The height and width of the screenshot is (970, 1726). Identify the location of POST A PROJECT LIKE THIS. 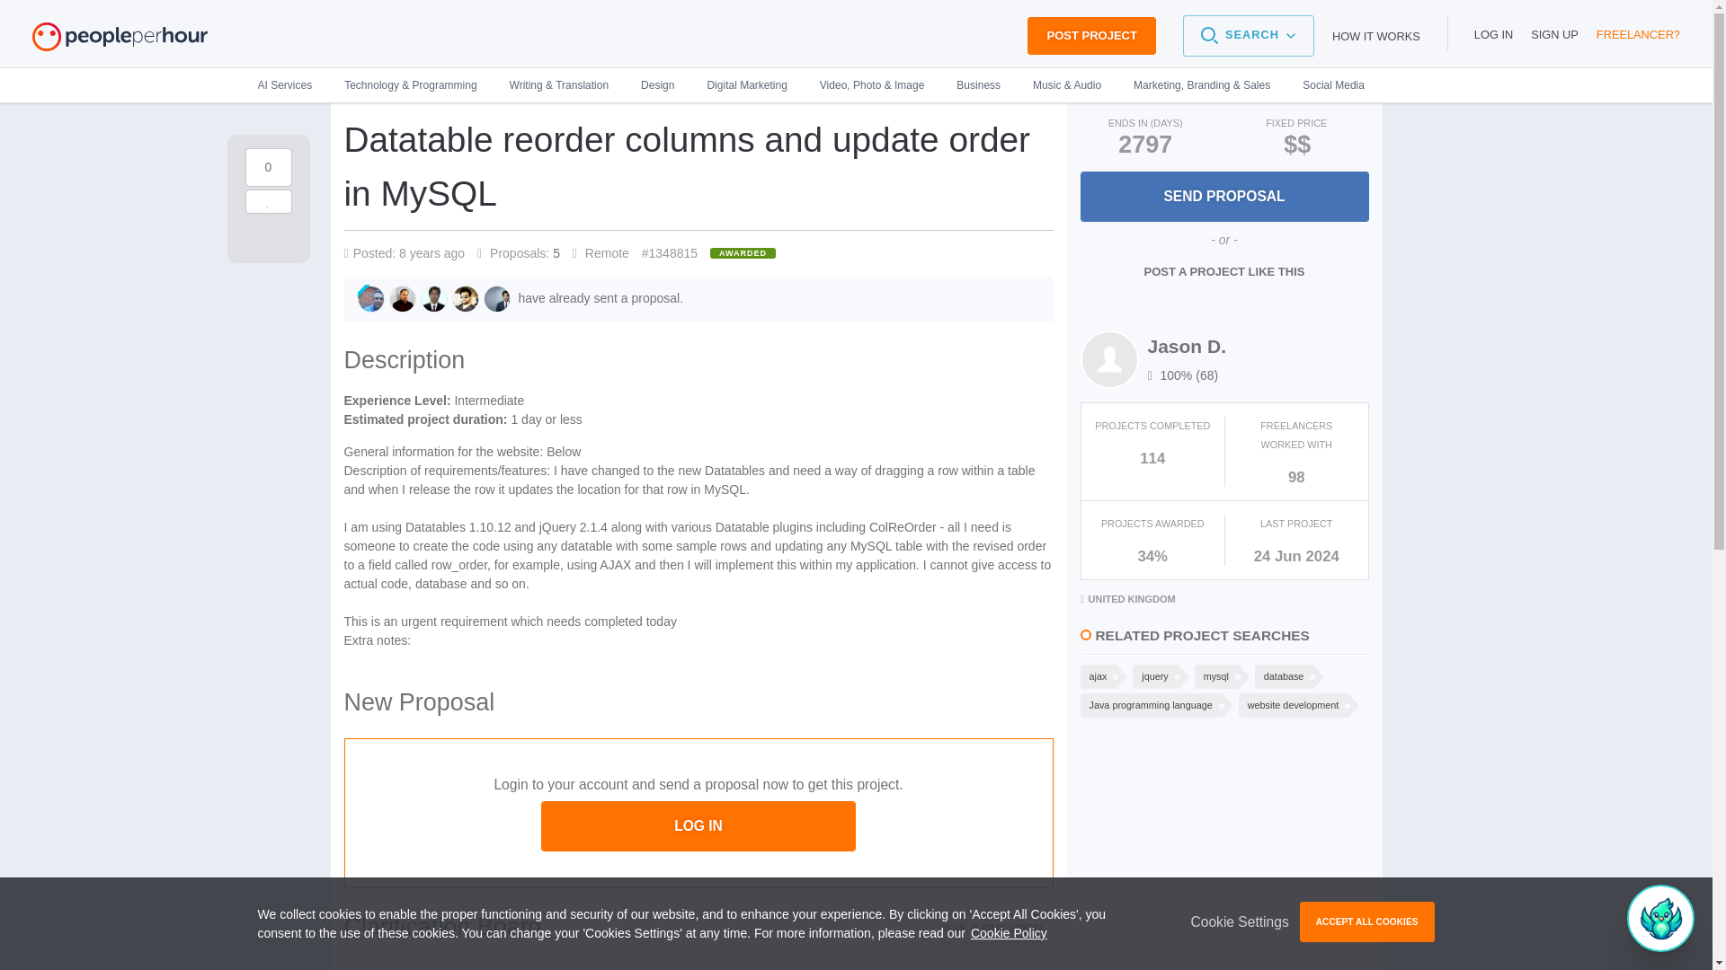
(1224, 271).